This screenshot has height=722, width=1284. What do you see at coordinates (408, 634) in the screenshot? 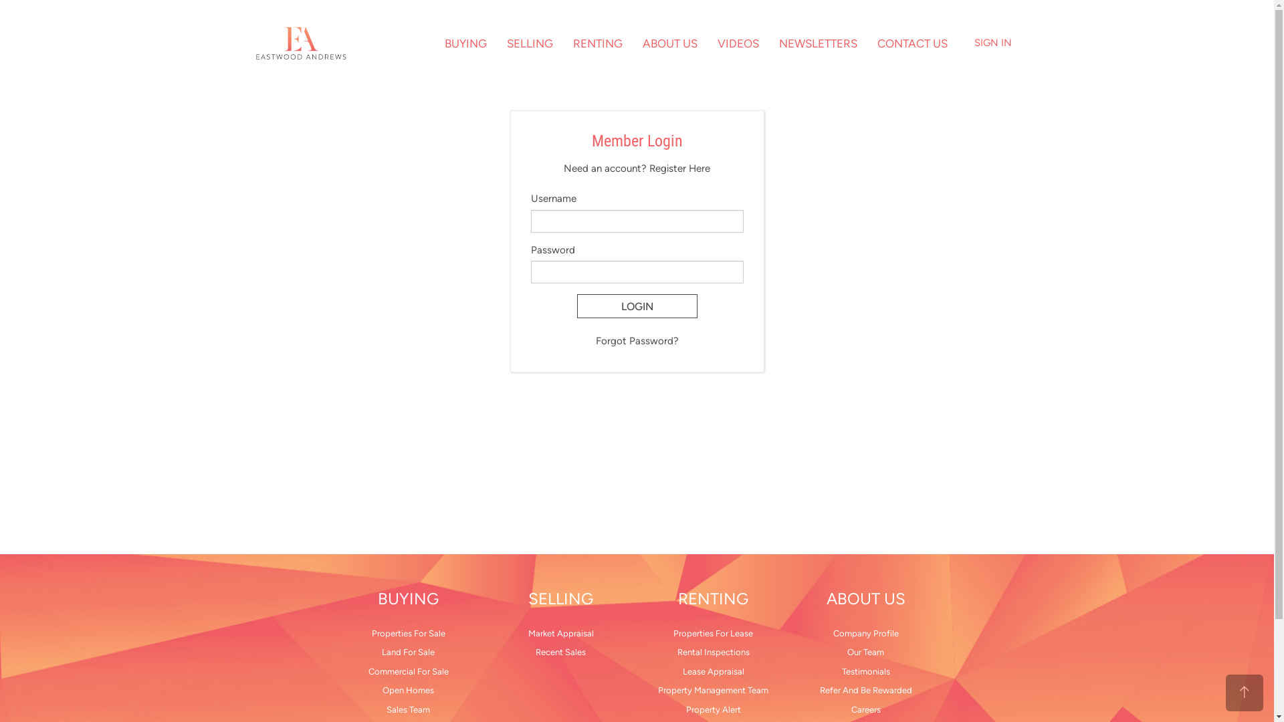
I see `Properties For Sale` at bounding box center [408, 634].